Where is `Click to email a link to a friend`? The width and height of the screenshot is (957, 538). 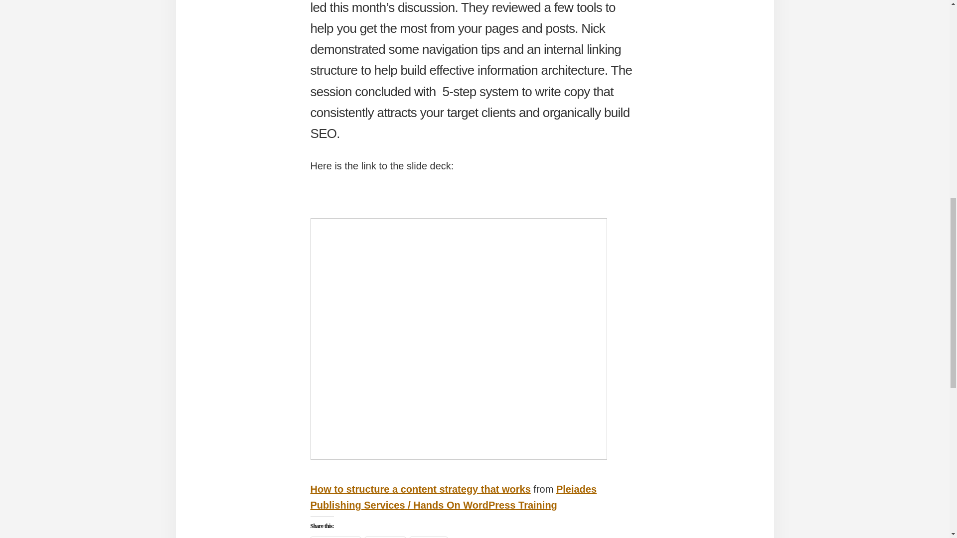 Click to email a link to a friend is located at coordinates (429, 537).